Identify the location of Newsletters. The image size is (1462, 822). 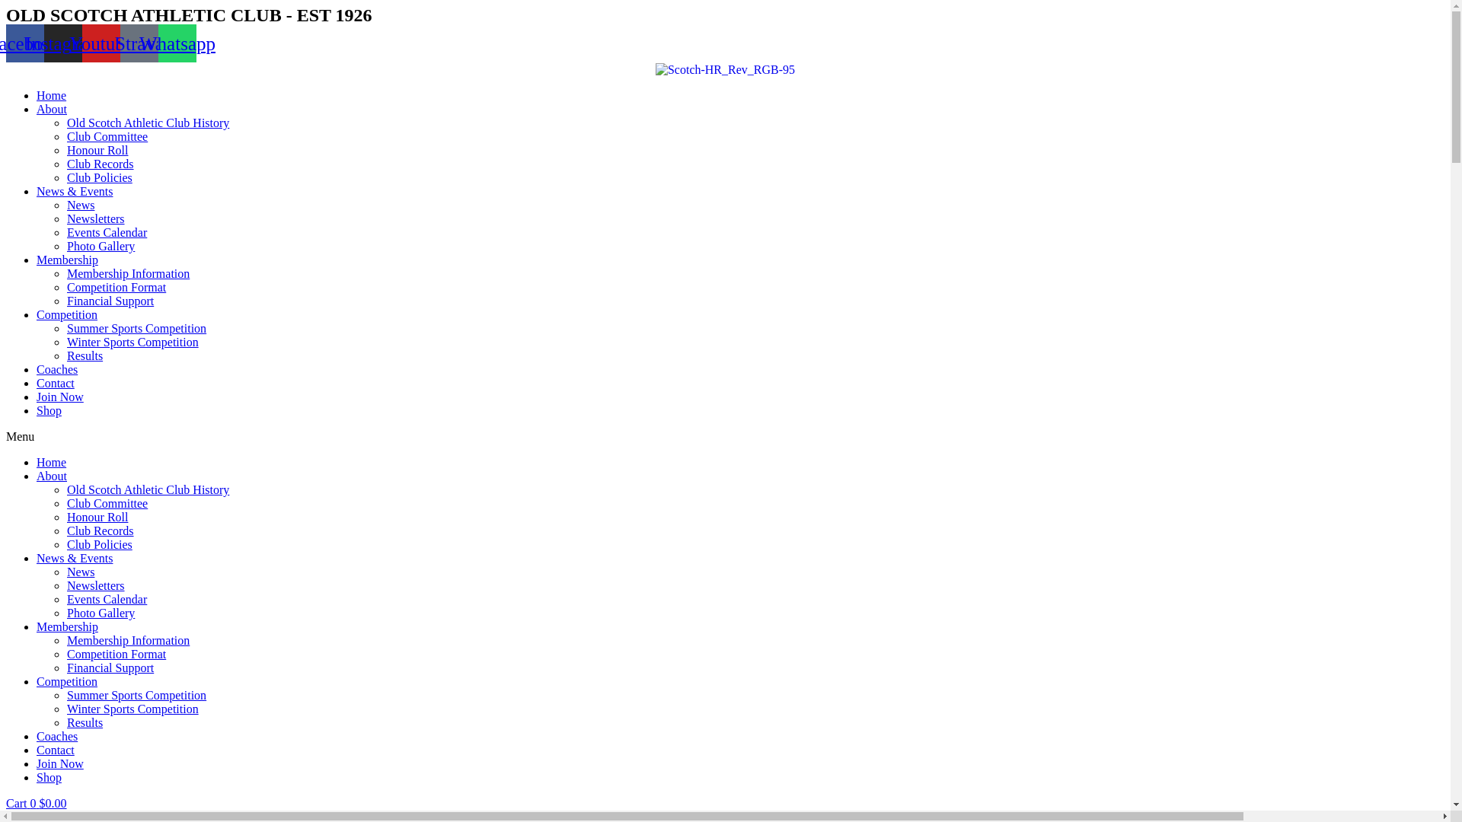
(96, 586).